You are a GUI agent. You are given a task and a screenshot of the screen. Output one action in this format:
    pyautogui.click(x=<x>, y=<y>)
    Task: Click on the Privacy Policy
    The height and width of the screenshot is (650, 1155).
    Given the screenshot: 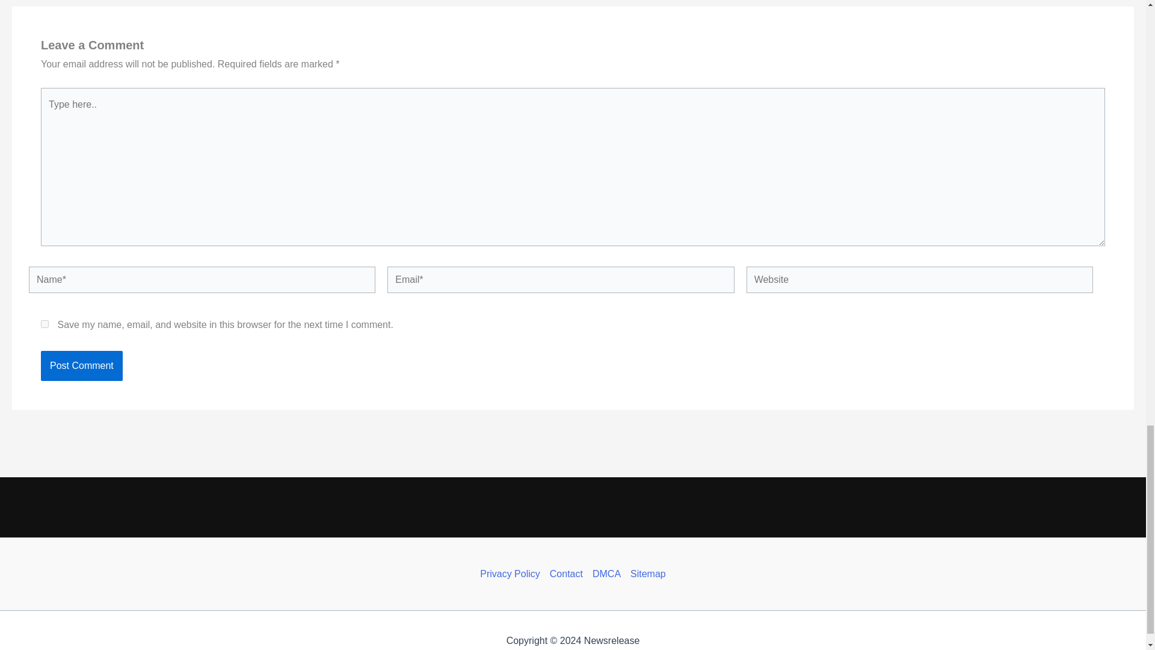 What is the action you would take?
    pyautogui.click(x=513, y=574)
    